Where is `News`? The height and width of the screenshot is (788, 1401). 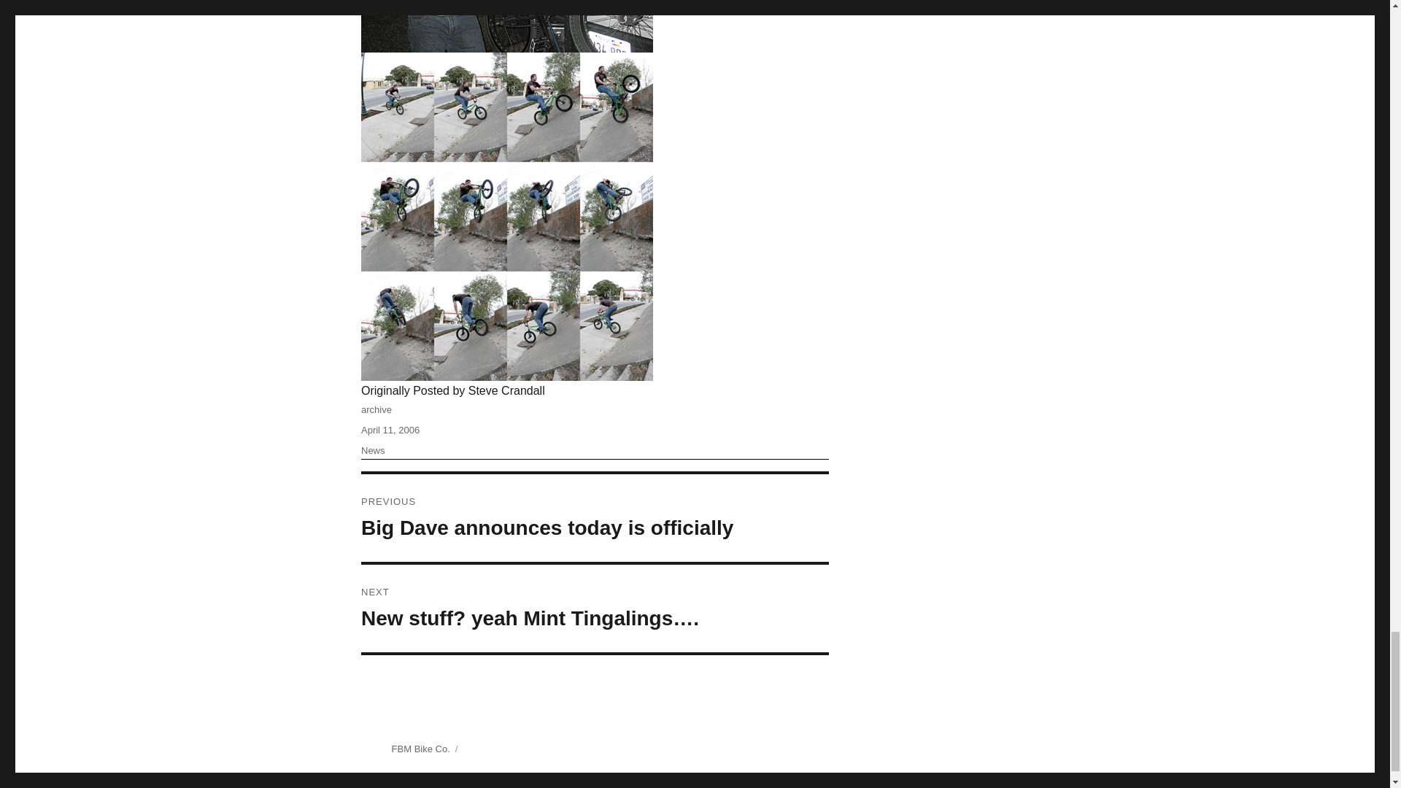 News is located at coordinates (374, 451).